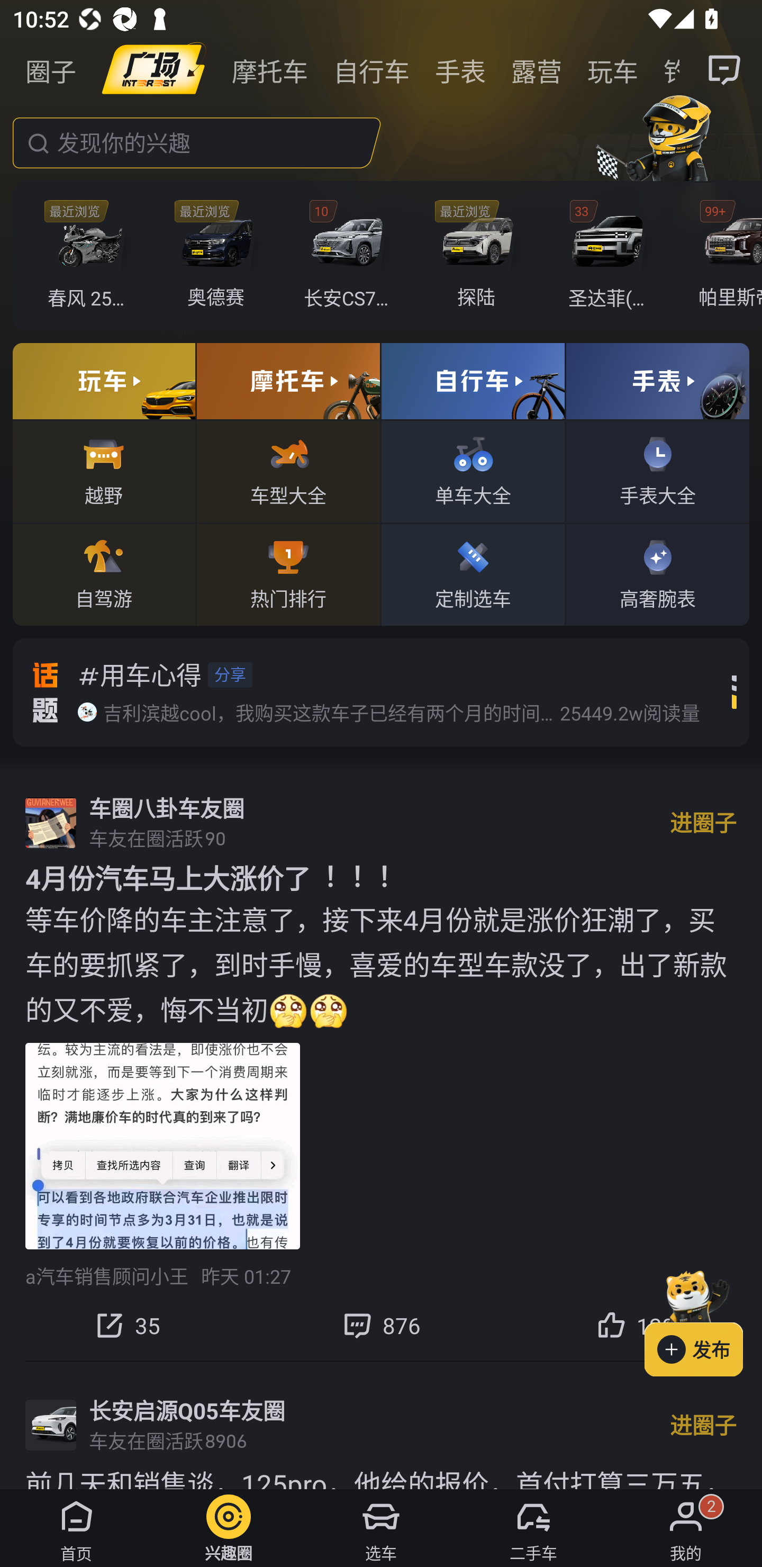  What do you see at coordinates (460, 70) in the screenshot?
I see `手表` at bounding box center [460, 70].